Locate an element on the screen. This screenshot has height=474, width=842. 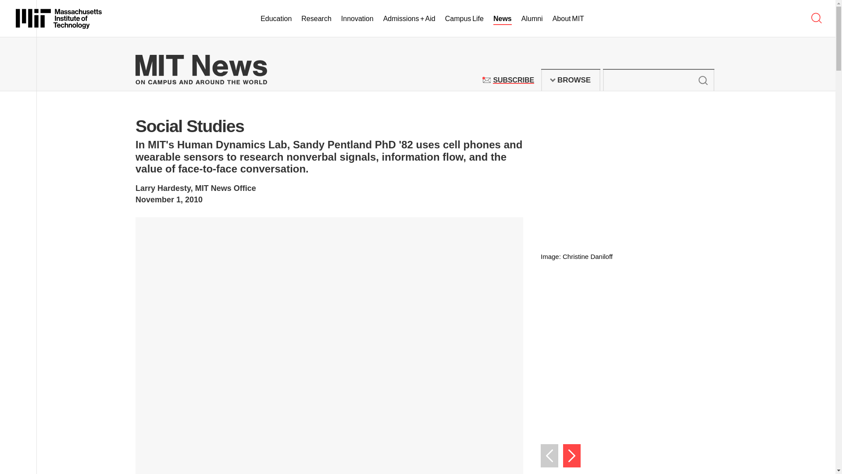
Campus Life is located at coordinates (571, 80).